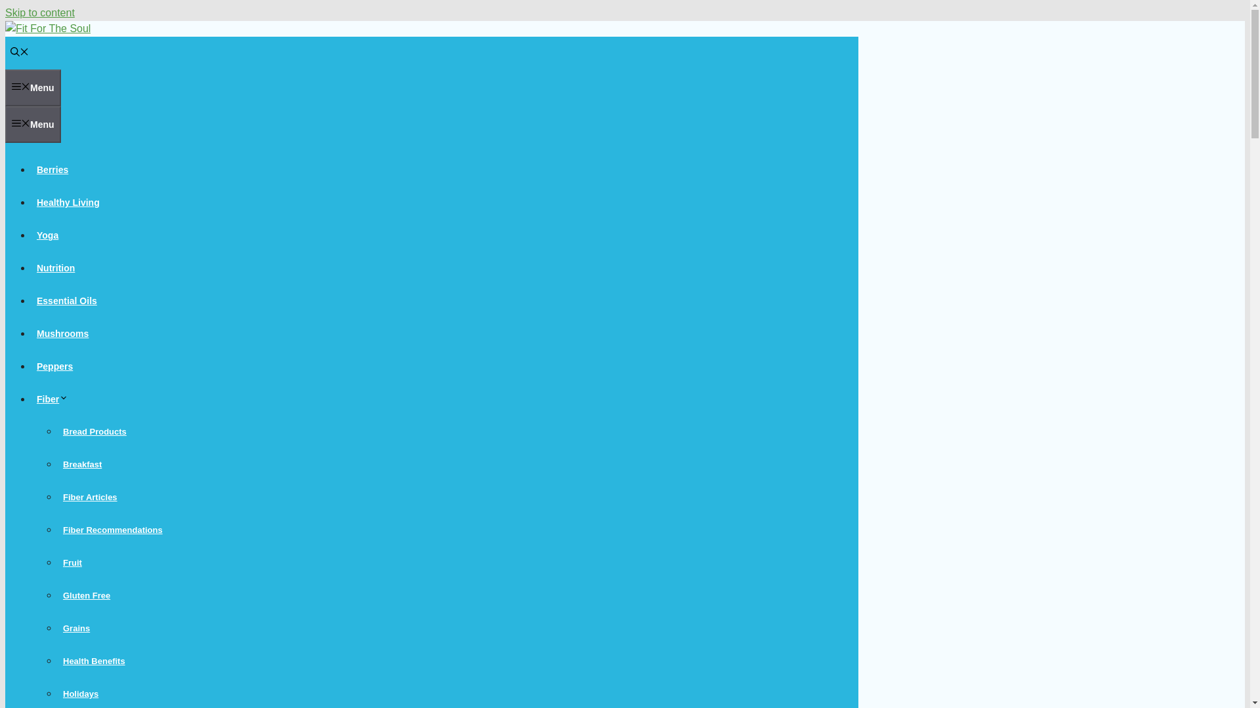 The width and height of the screenshot is (1260, 708). What do you see at coordinates (55, 399) in the screenshot?
I see `Fiber` at bounding box center [55, 399].